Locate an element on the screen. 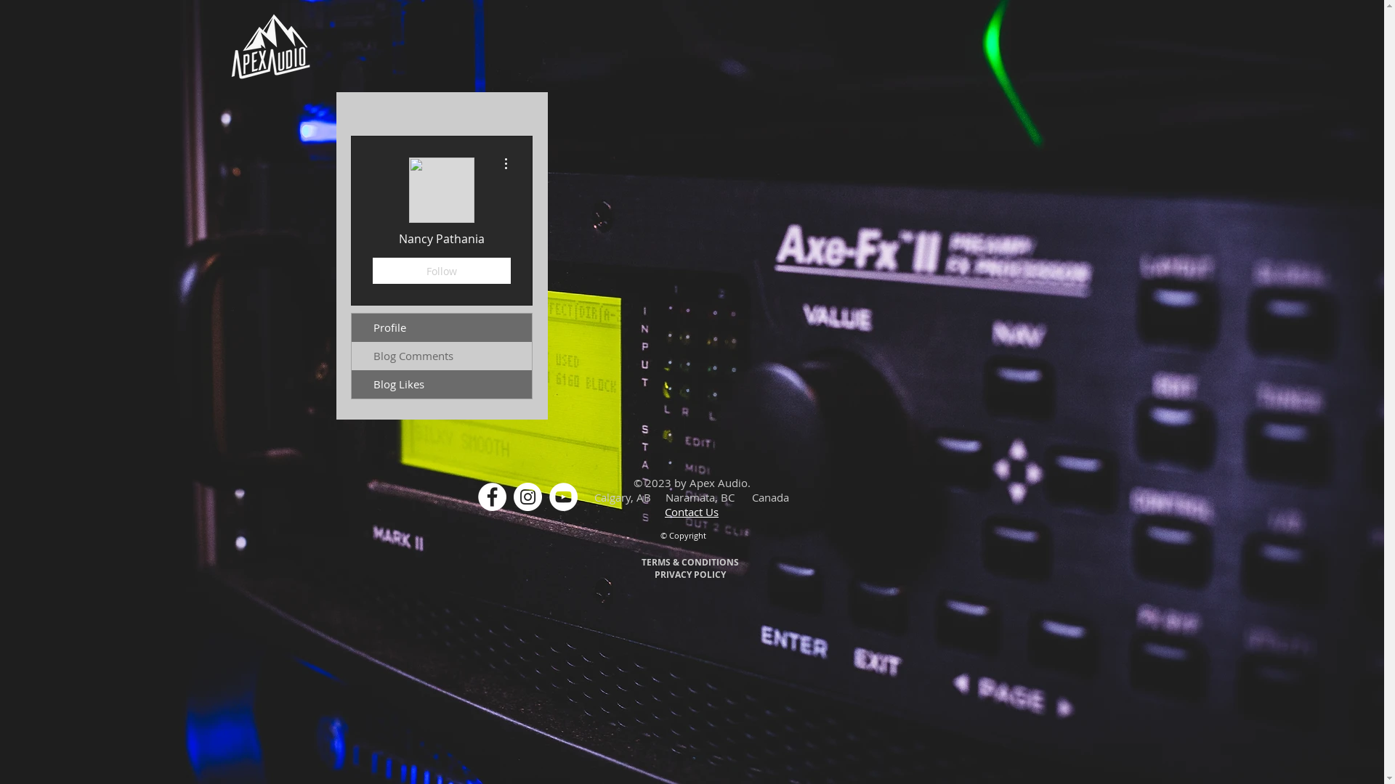 The width and height of the screenshot is (1395, 784). Blog Comments is located at coordinates (442, 356).